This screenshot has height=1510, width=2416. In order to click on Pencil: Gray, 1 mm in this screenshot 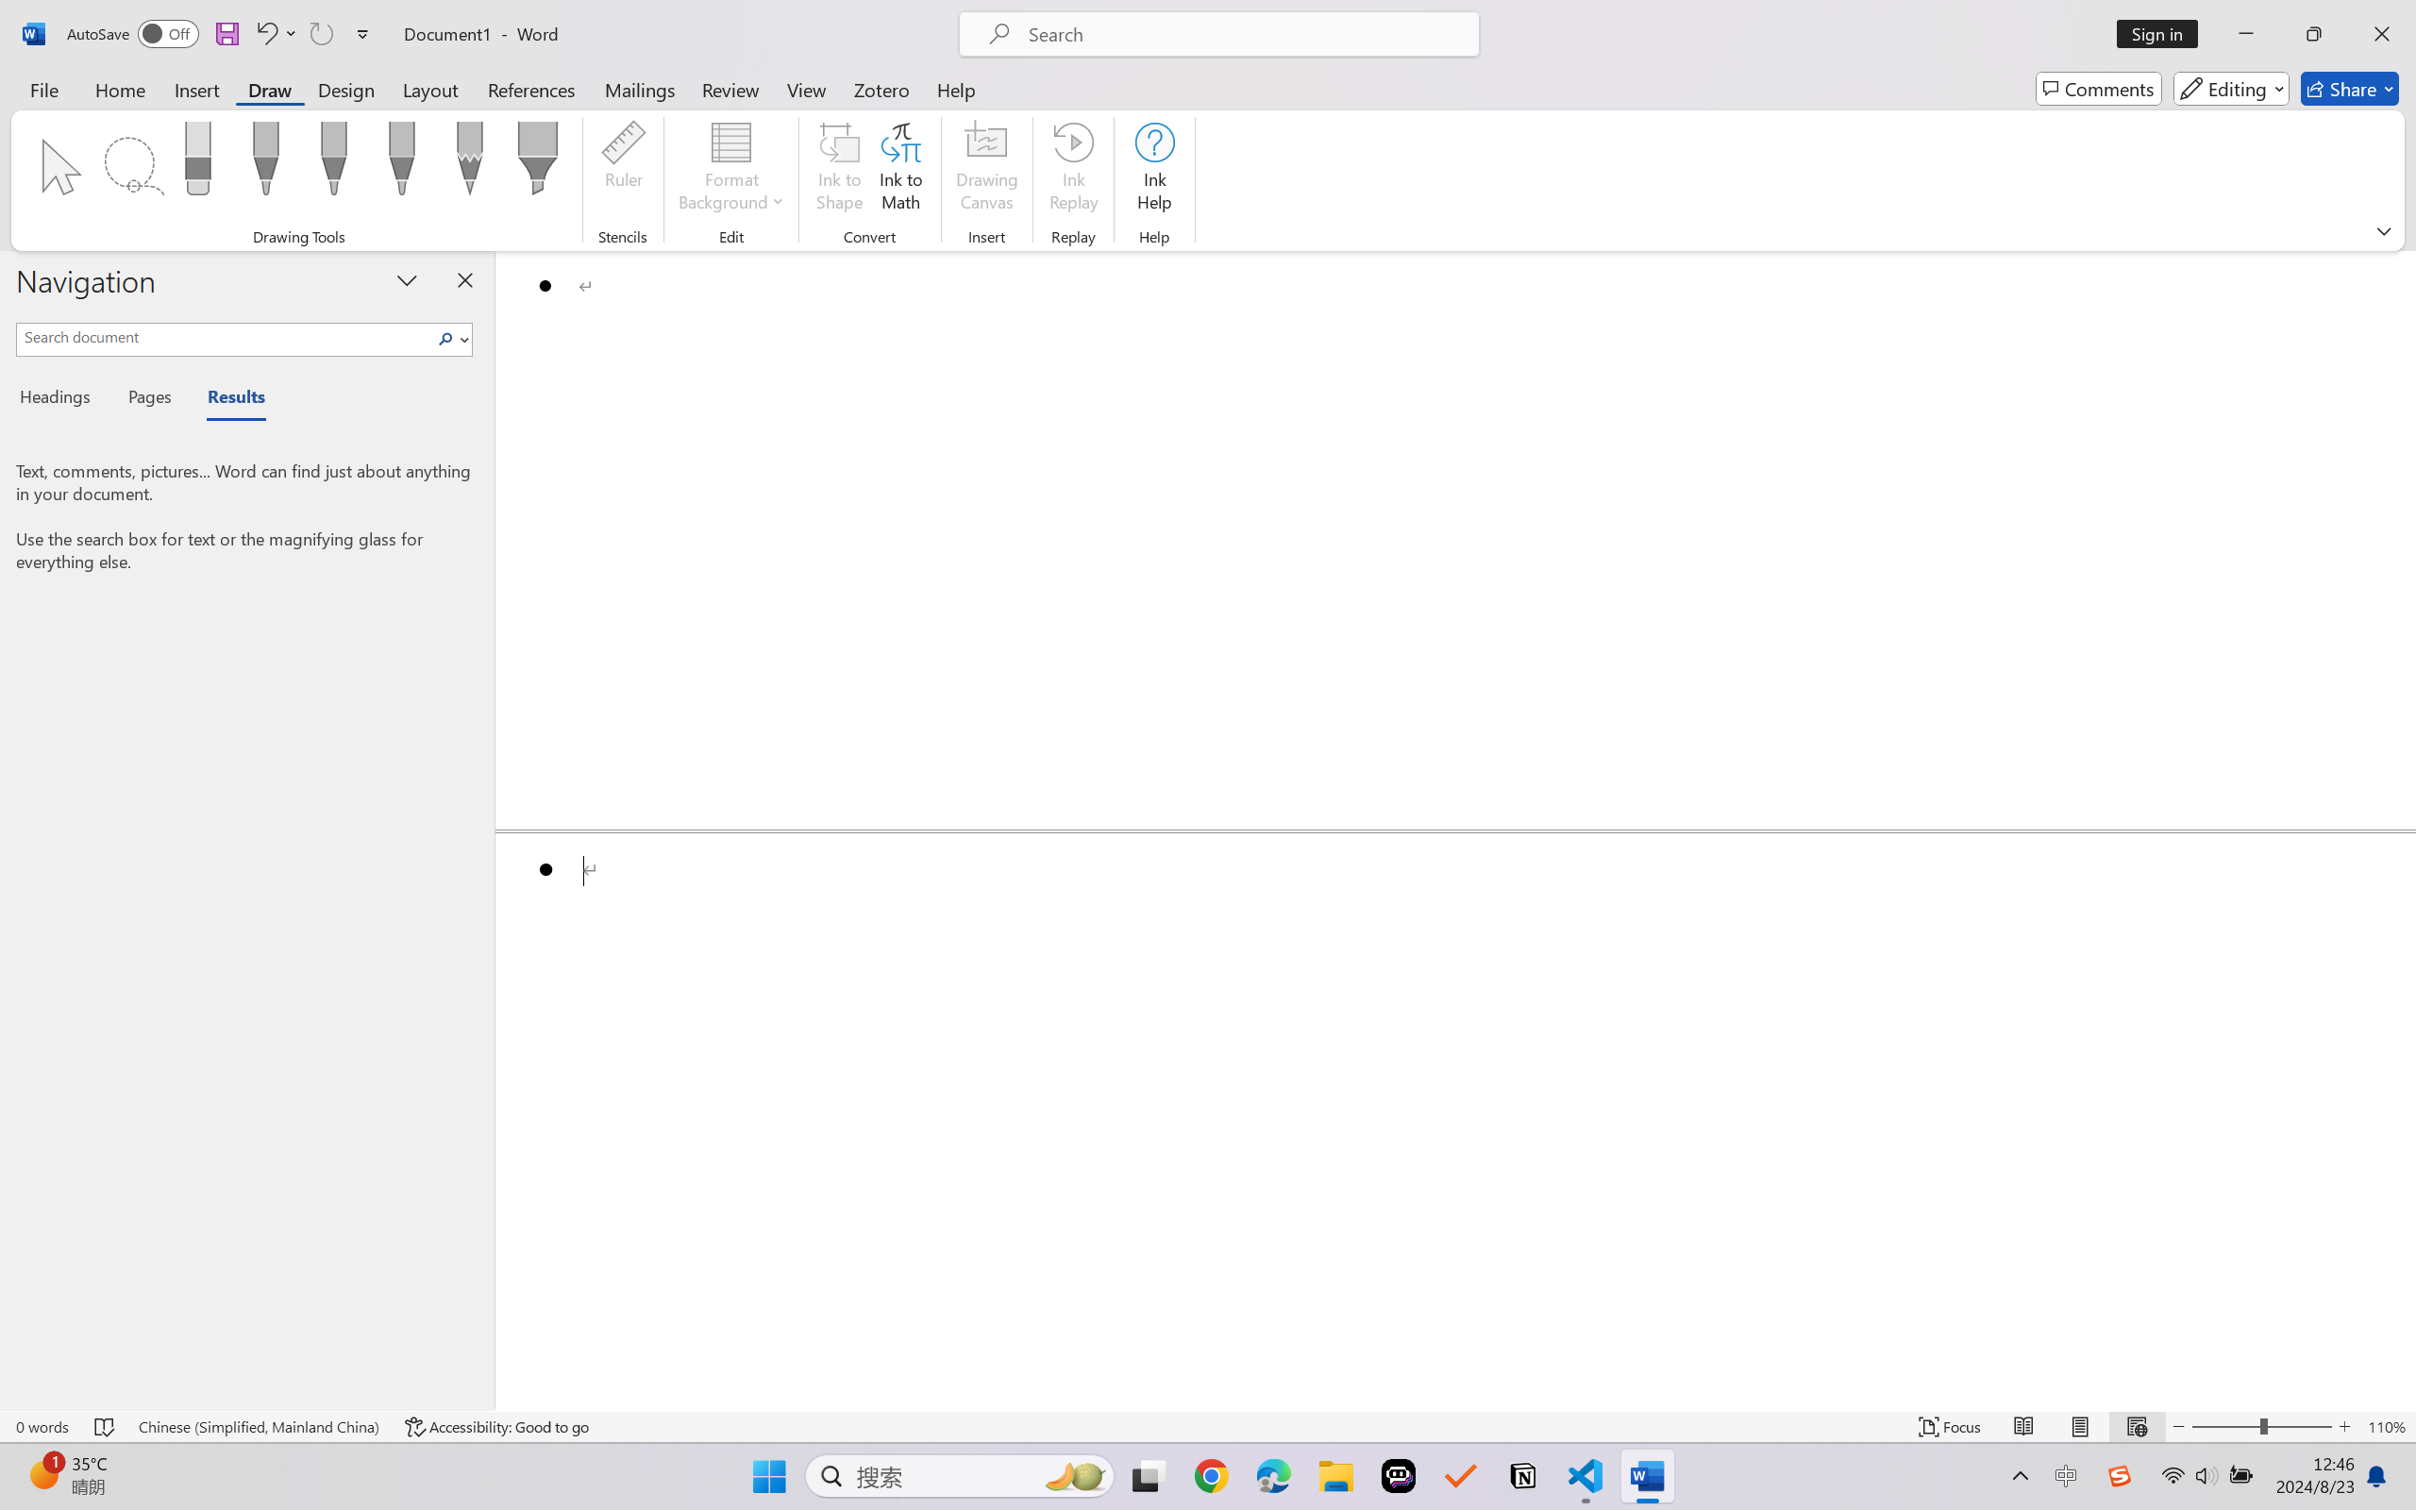, I will do `click(470, 164)`.